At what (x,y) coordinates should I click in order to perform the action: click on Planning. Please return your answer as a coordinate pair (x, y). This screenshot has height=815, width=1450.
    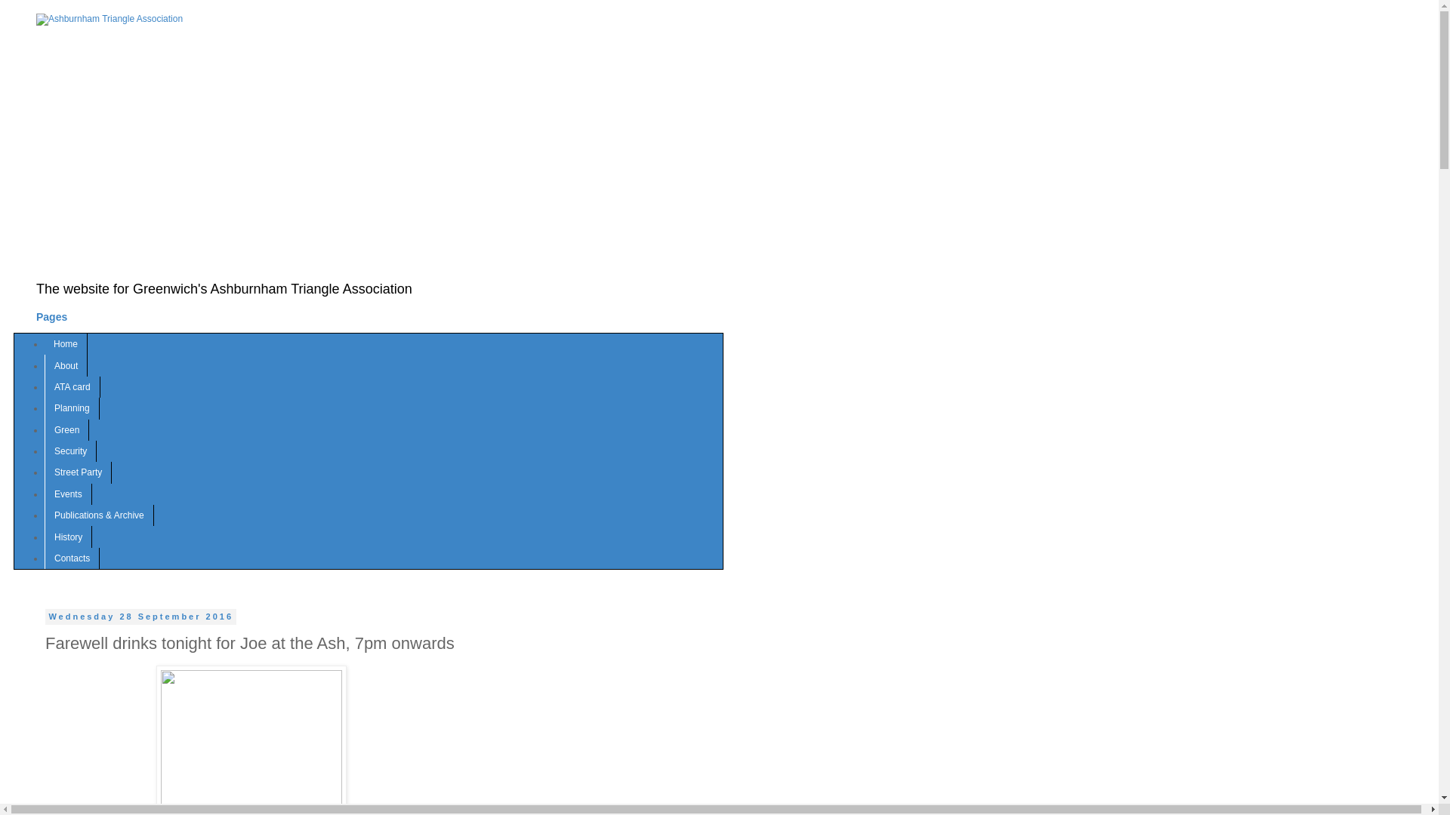
    Looking at the image, I should click on (72, 408).